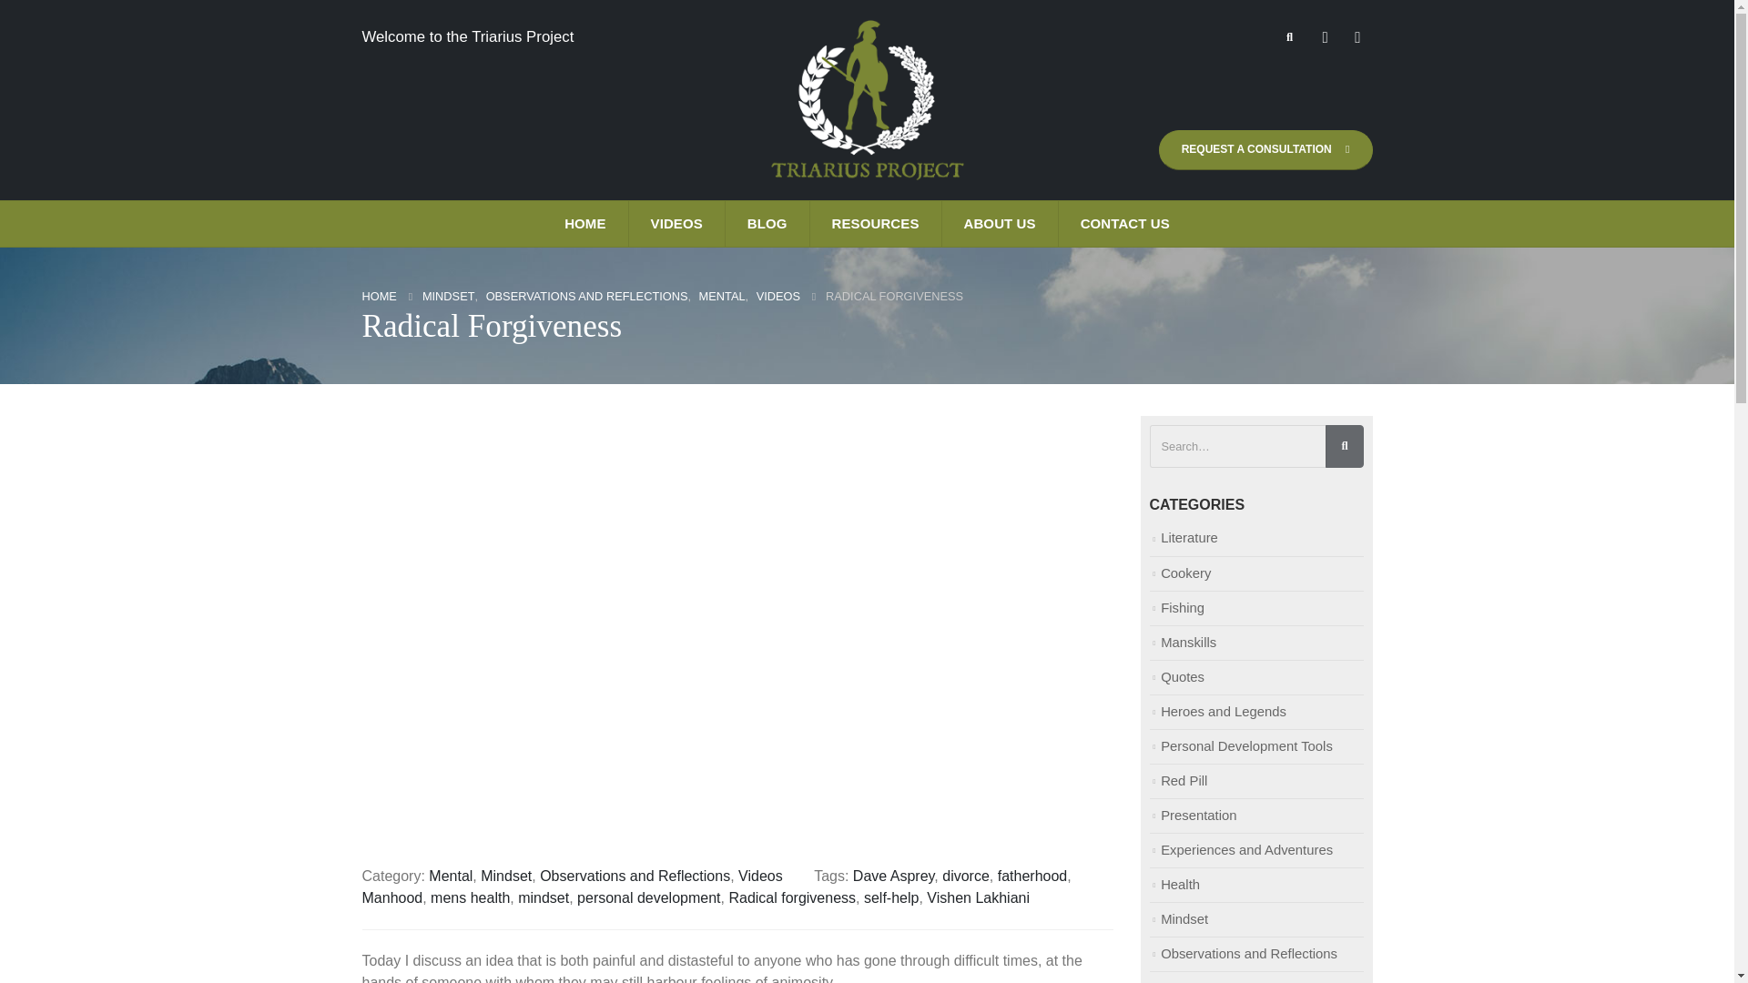 The width and height of the screenshot is (1748, 983). What do you see at coordinates (876, 224) in the screenshot?
I see `RESOURCES` at bounding box center [876, 224].